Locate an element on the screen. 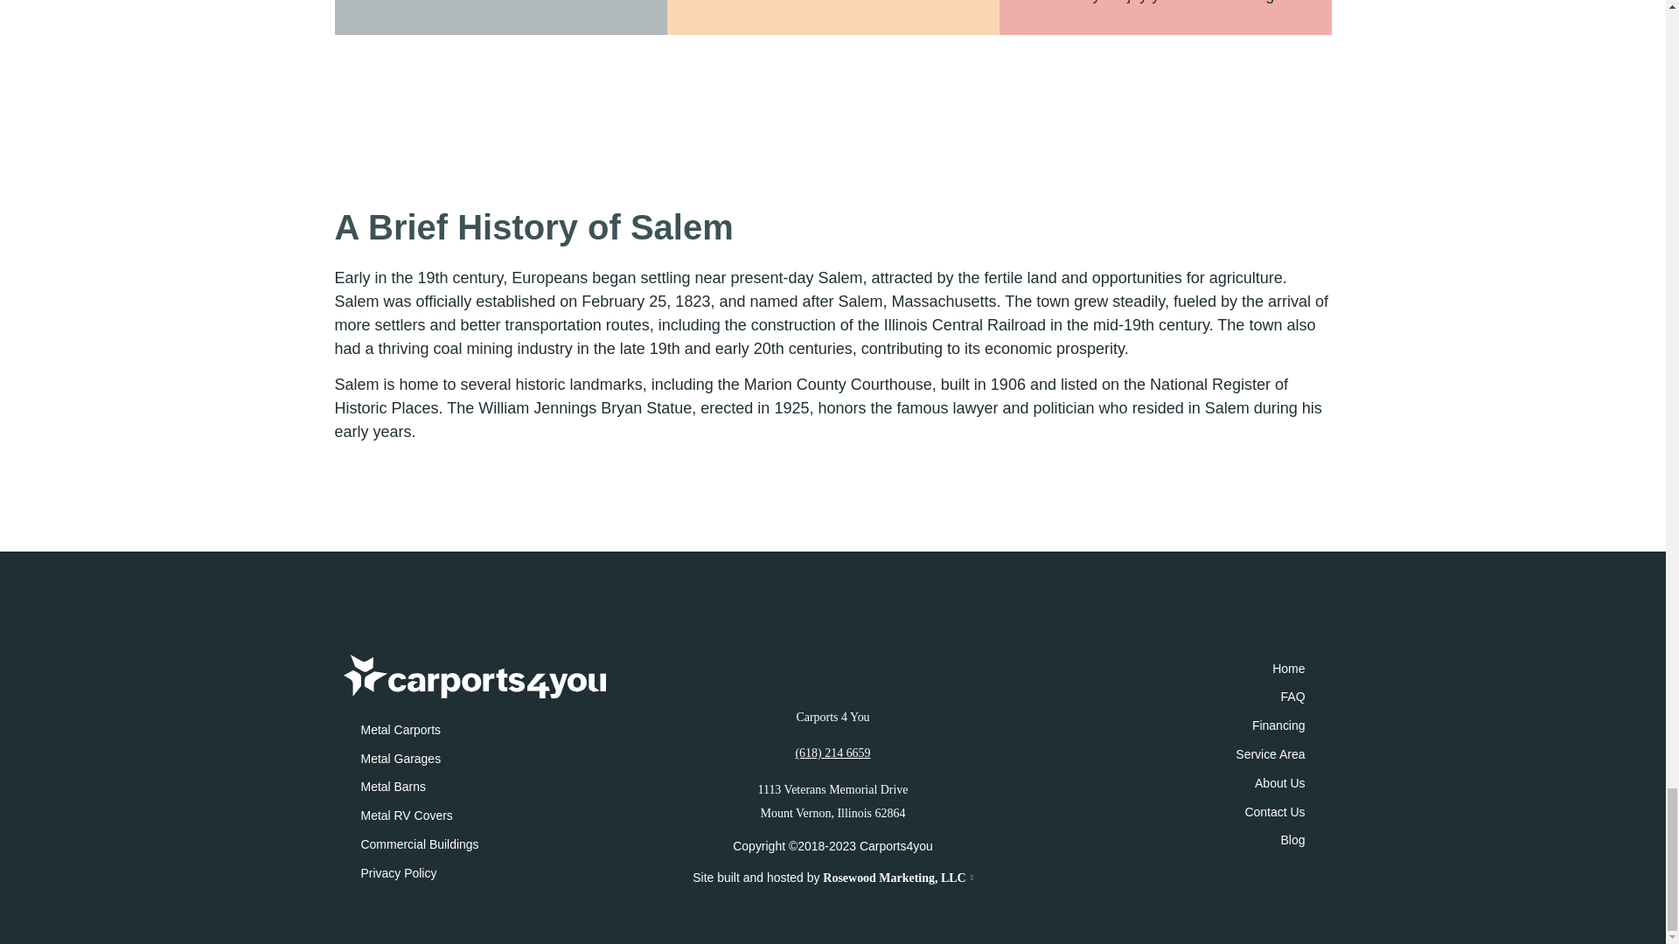 This screenshot has width=1679, height=944. Metal Carports is located at coordinates (494, 730).